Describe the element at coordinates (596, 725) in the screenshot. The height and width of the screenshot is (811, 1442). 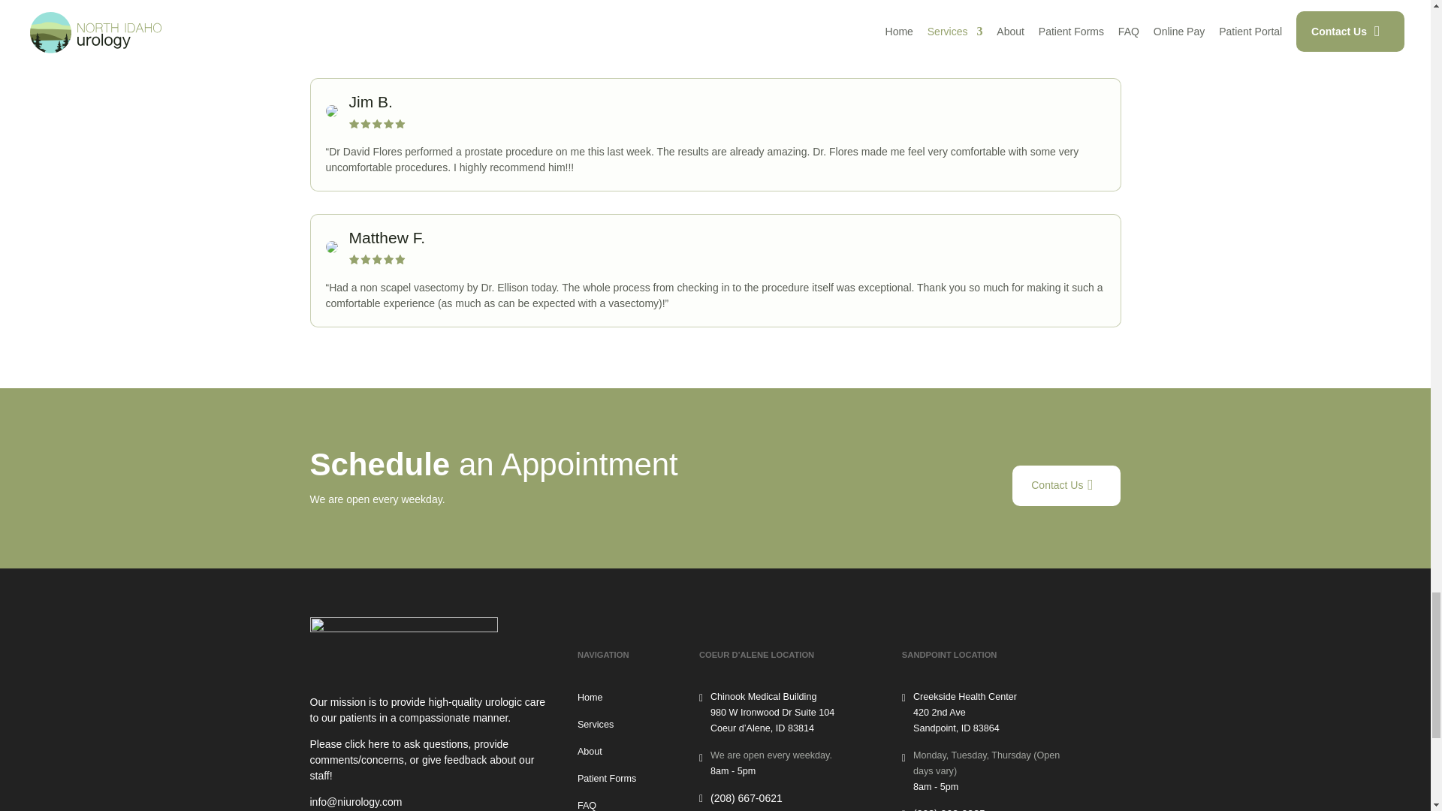
I see `Services` at that location.